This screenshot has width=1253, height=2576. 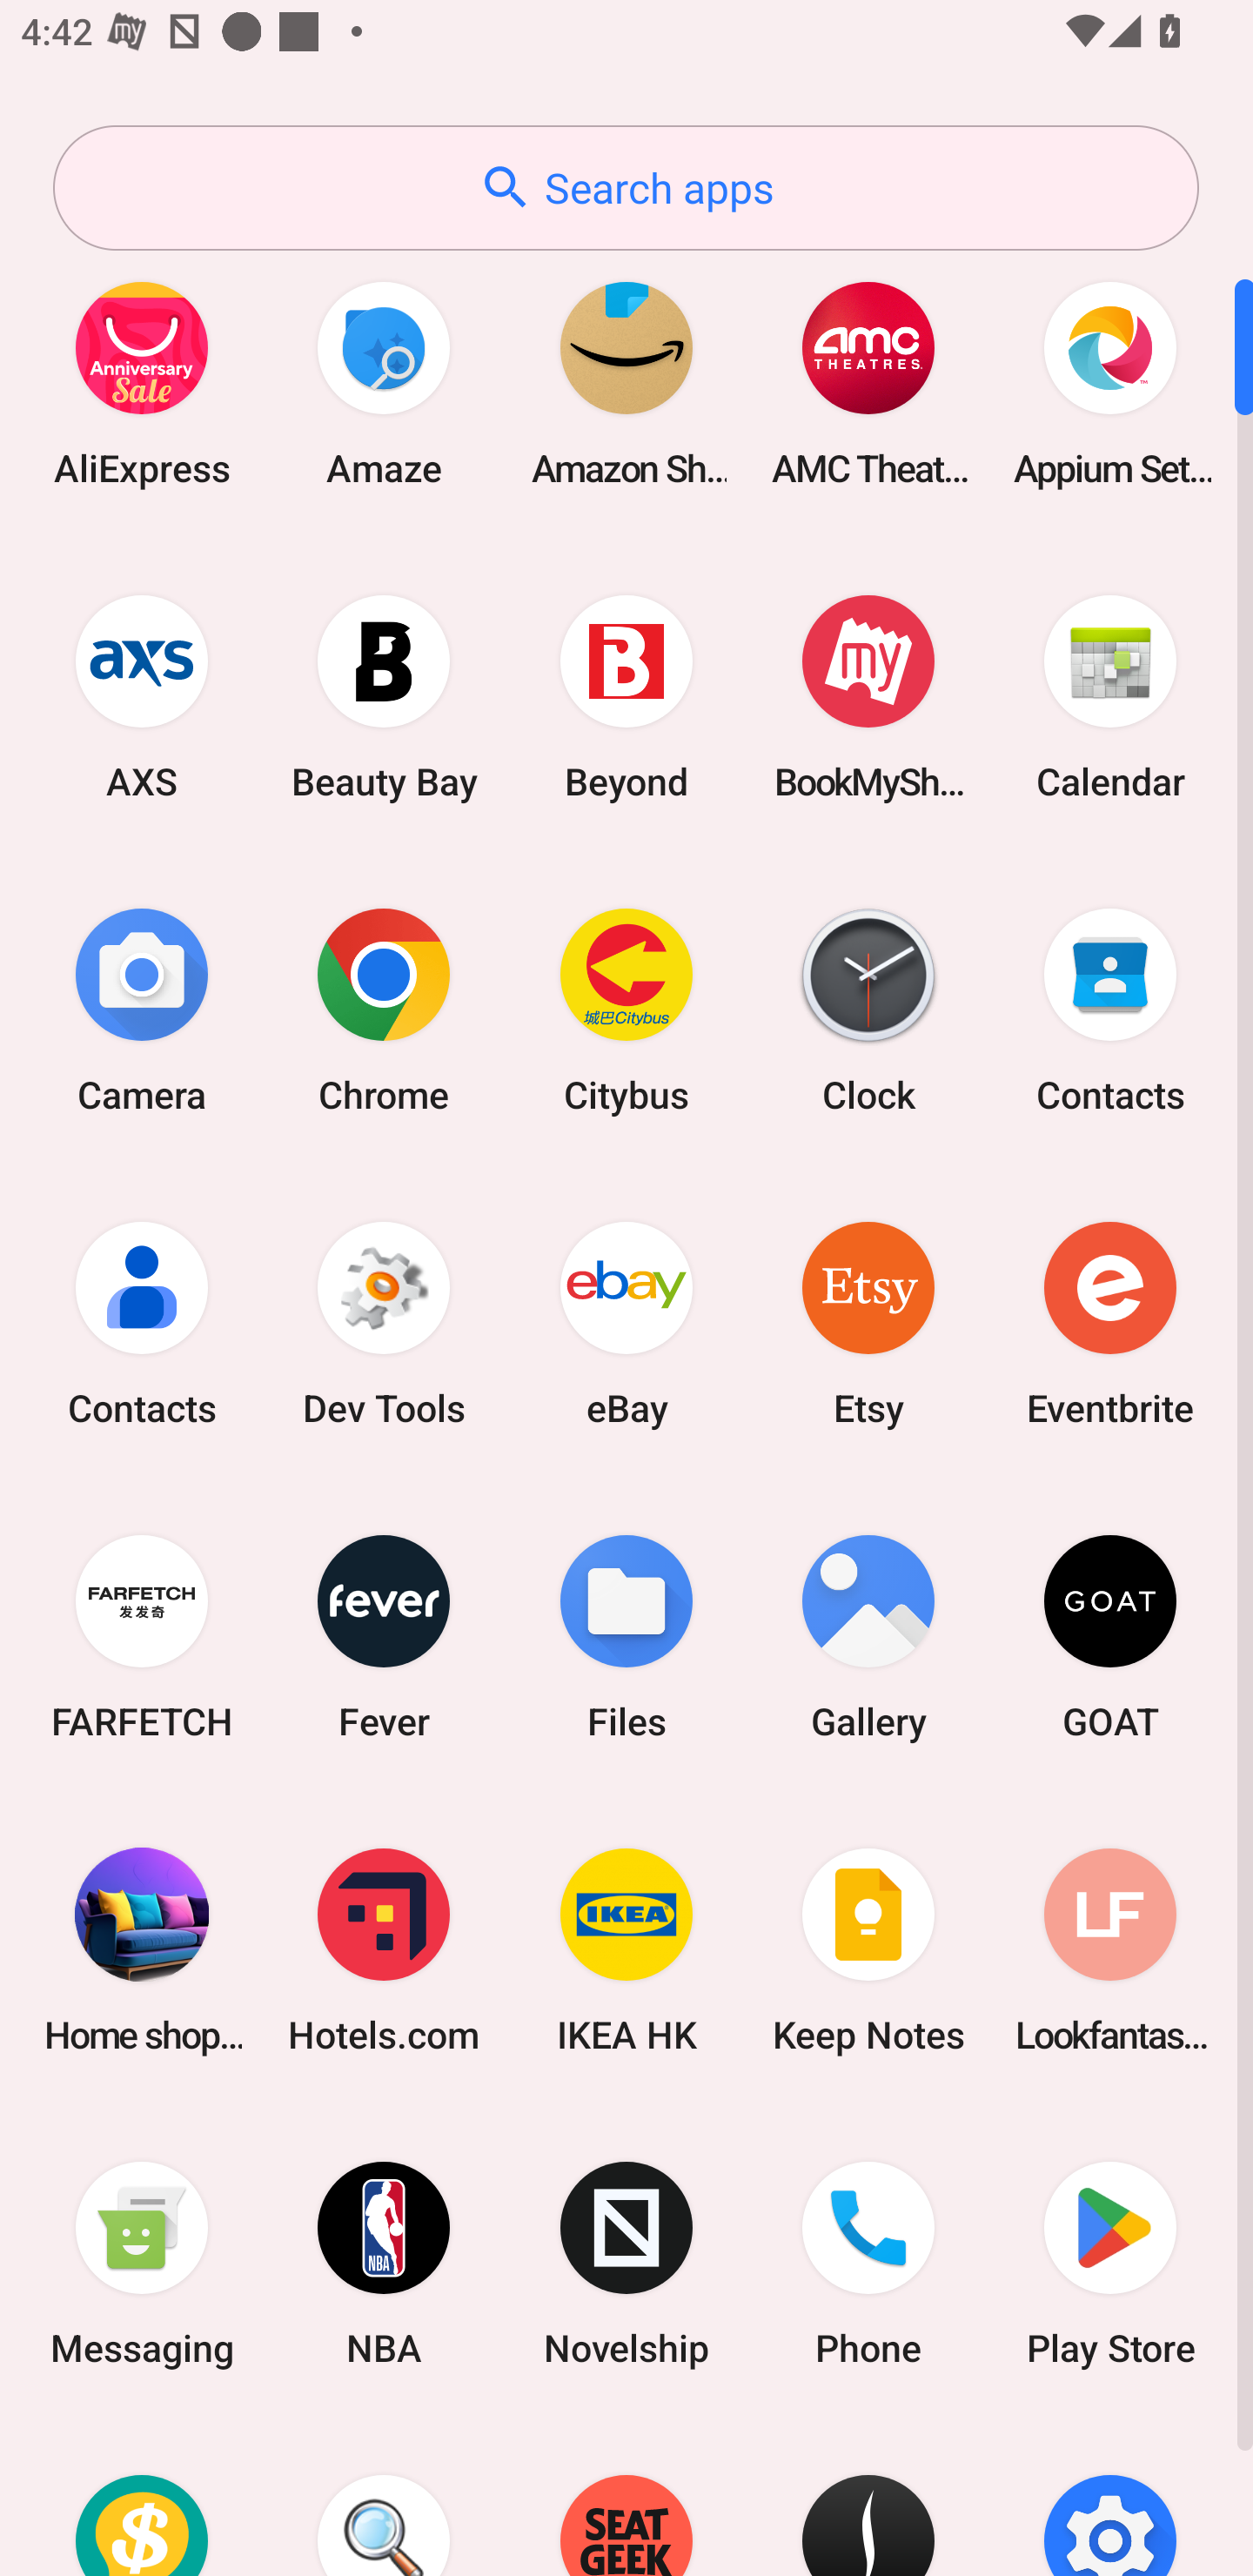 I want to click on   Search apps, so click(x=626, y=188).